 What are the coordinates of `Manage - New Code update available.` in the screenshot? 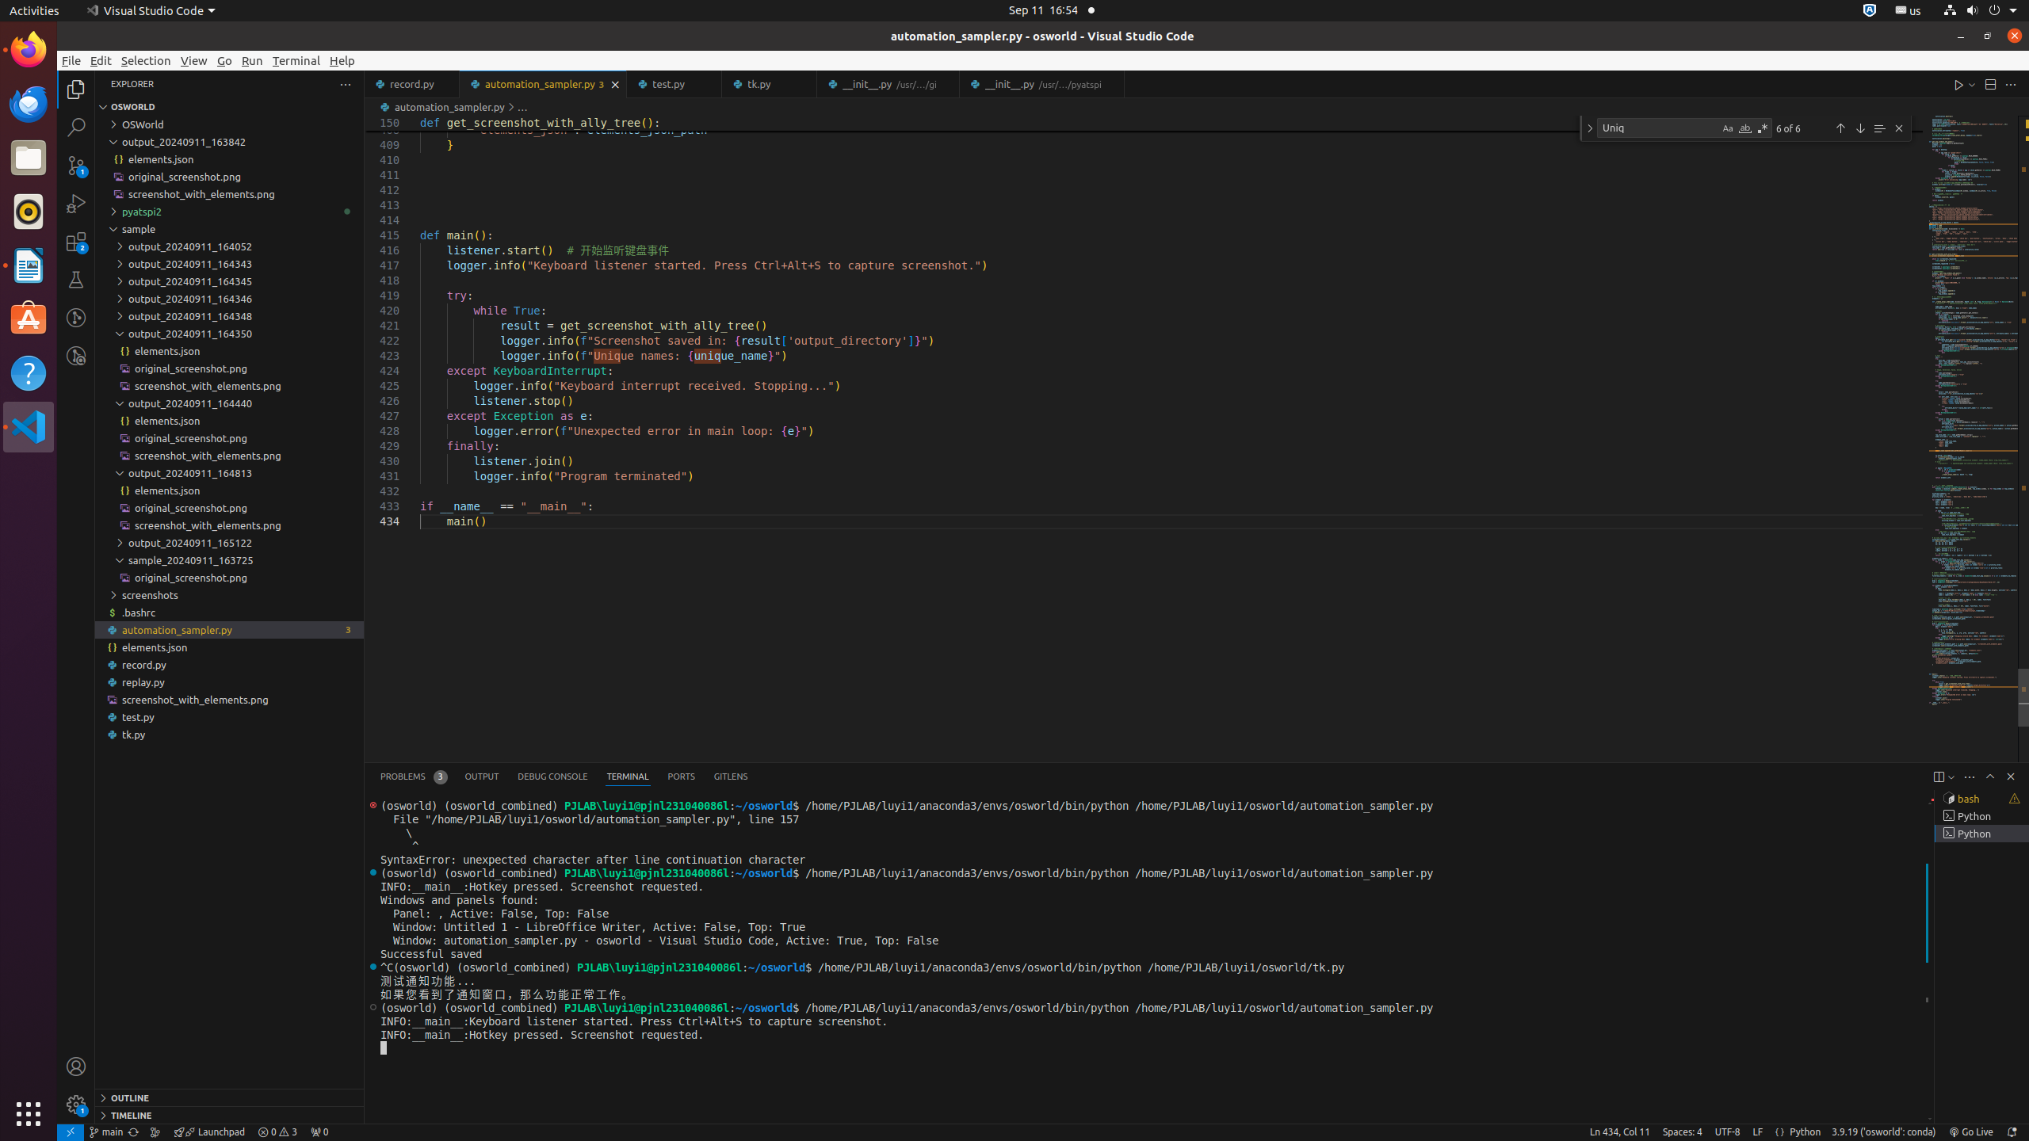 It's located at (76, 1105).